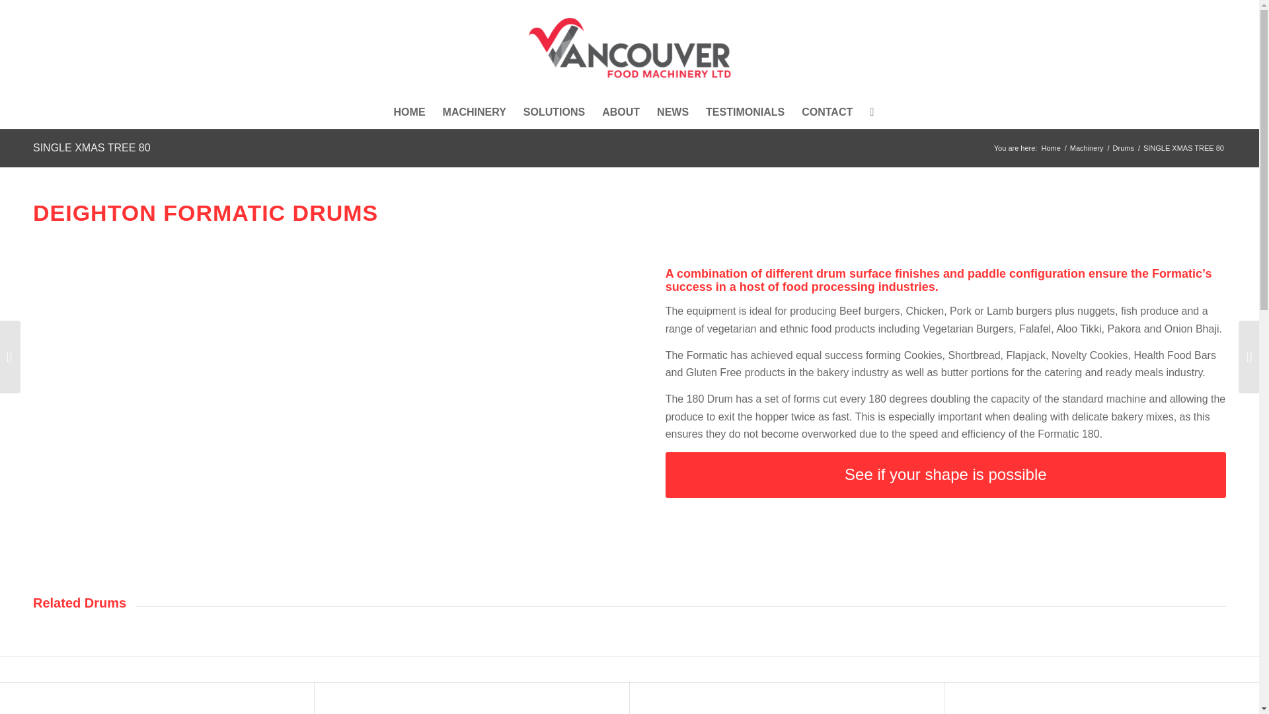 This screenshot has width=1269, height=714. What do you see at coordinates (1087, 148) in the screenshot?
I see `Machinery` at bounding box center [1087, 148].